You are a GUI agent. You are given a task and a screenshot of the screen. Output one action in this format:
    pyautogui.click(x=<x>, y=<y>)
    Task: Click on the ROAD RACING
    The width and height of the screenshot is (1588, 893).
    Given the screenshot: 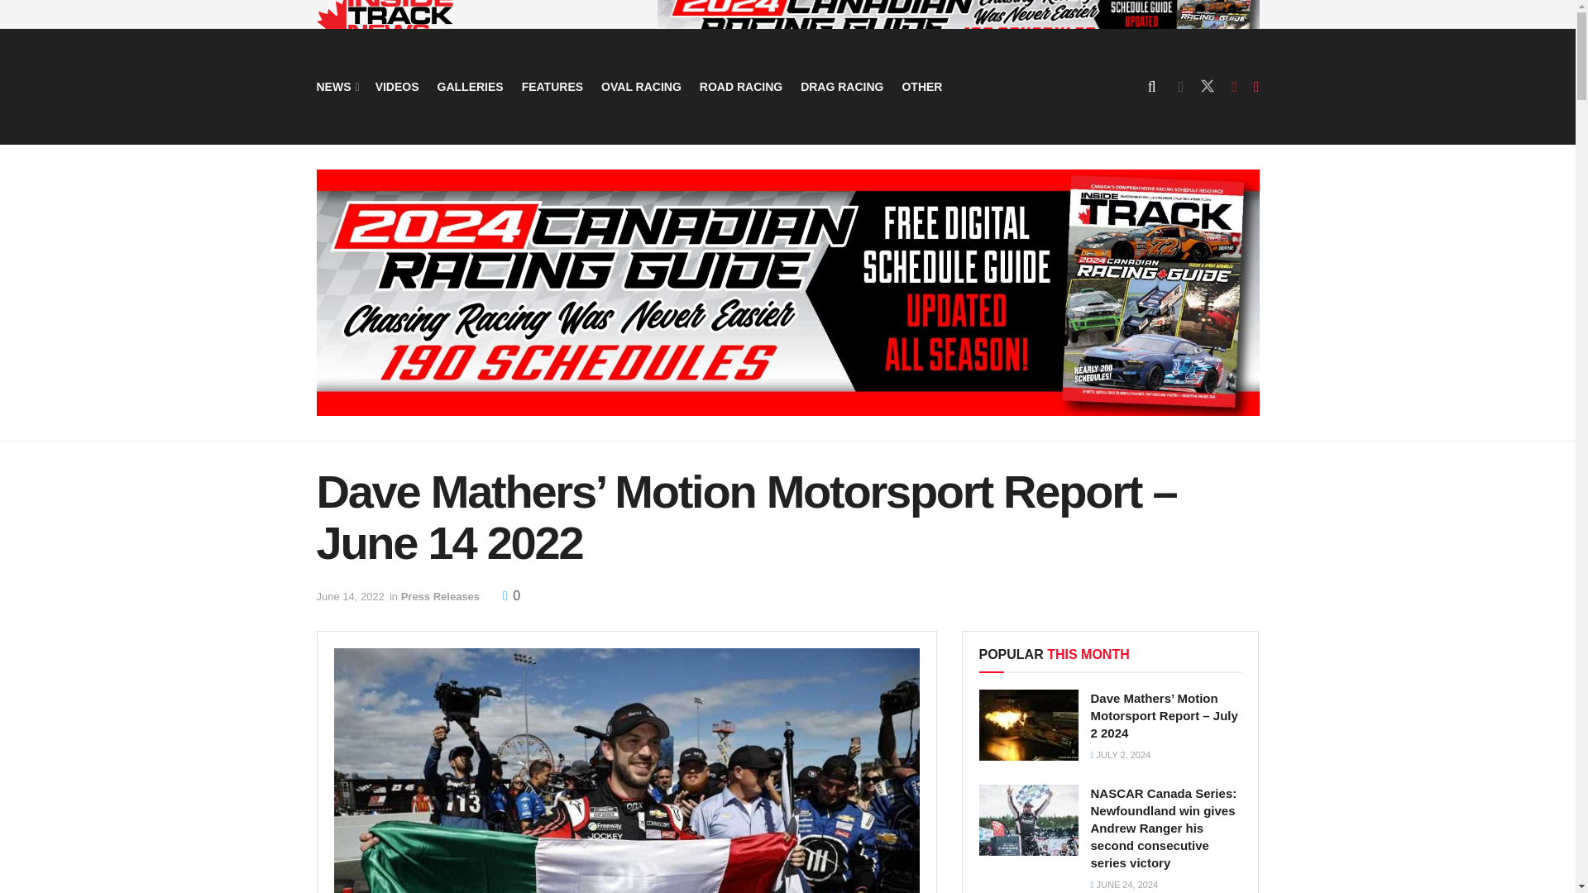 What is the action you would take?
    pyautogui.click(x=741, y=86)
    